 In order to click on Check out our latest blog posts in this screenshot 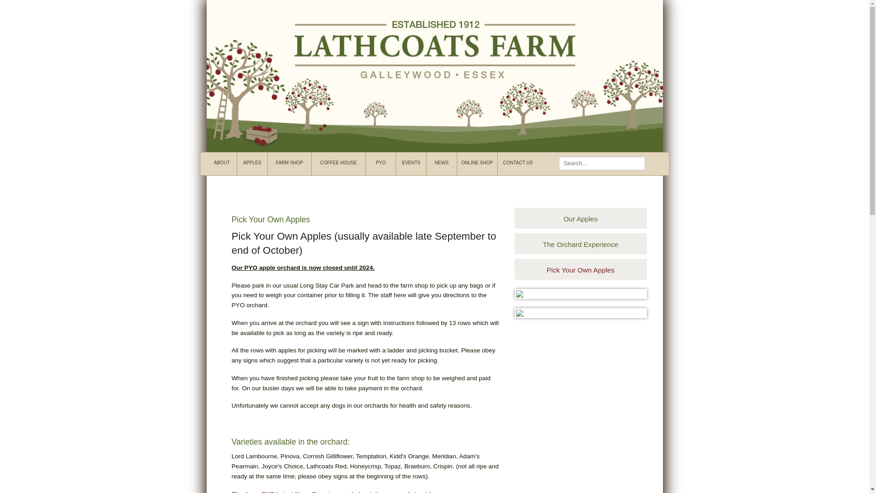, I will do `click(442, 163)`.